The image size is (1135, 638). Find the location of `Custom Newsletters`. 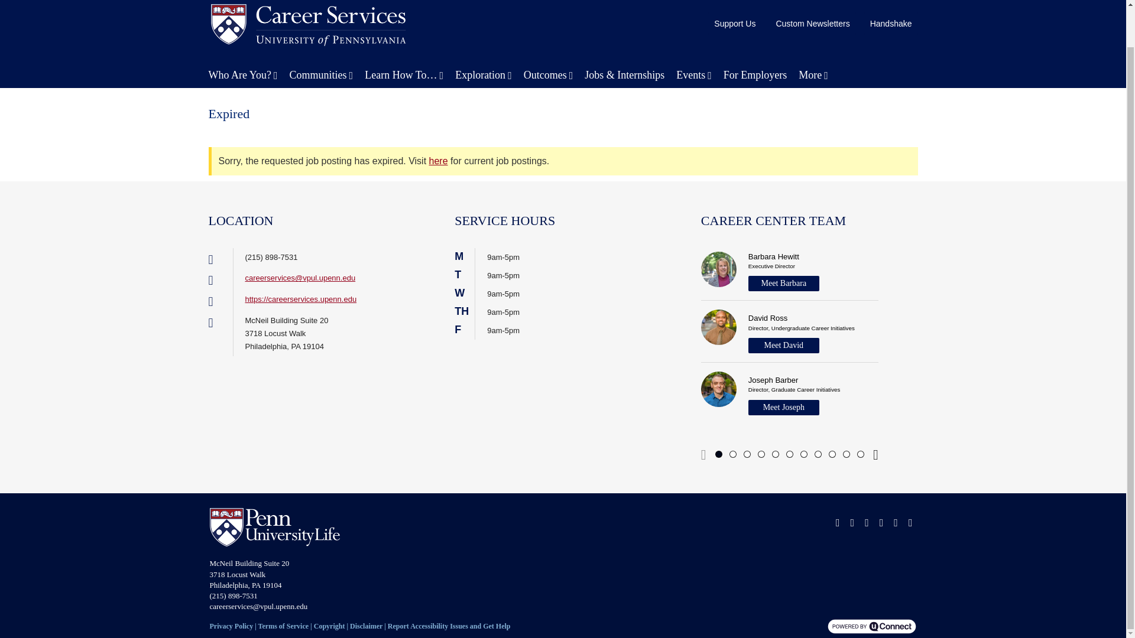

Custom Newsletters is located at coordinates (812, 24).